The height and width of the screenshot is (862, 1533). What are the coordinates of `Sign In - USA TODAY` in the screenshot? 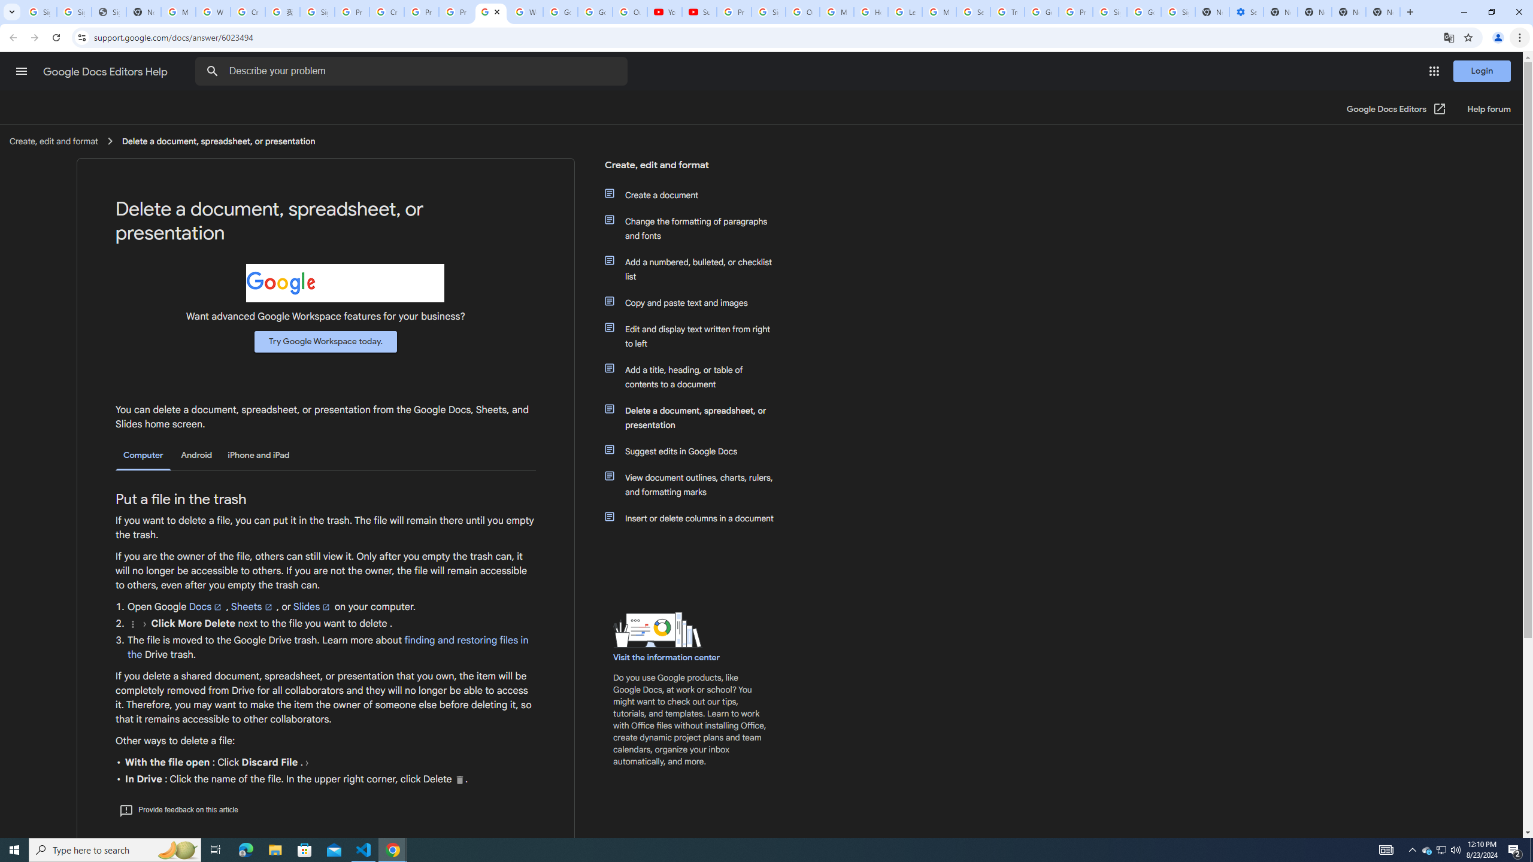 It's located at (109, 12).